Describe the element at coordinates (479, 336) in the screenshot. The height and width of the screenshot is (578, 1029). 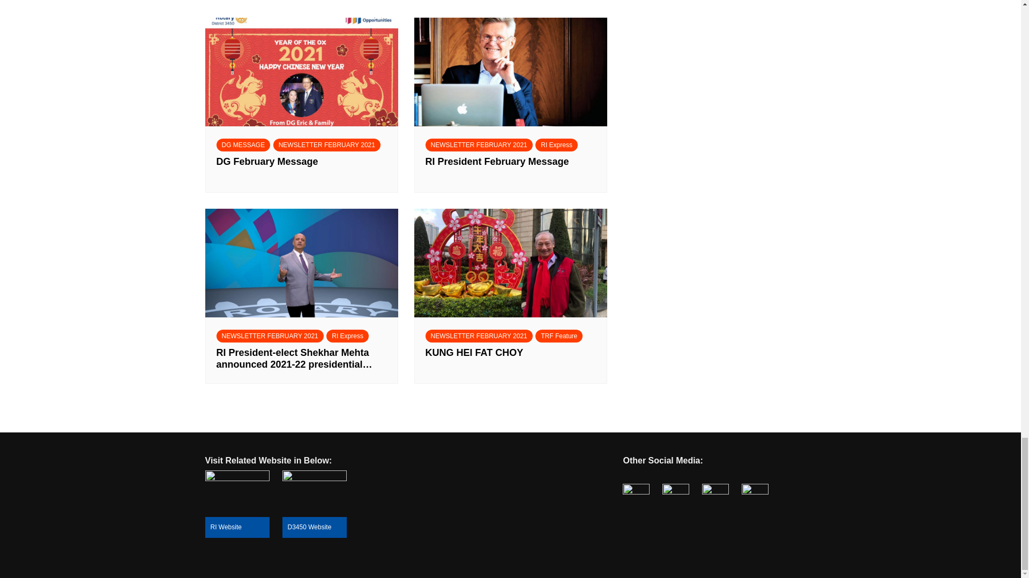
I see `NEWSLETTER FEBRUARY 2021` at that location.